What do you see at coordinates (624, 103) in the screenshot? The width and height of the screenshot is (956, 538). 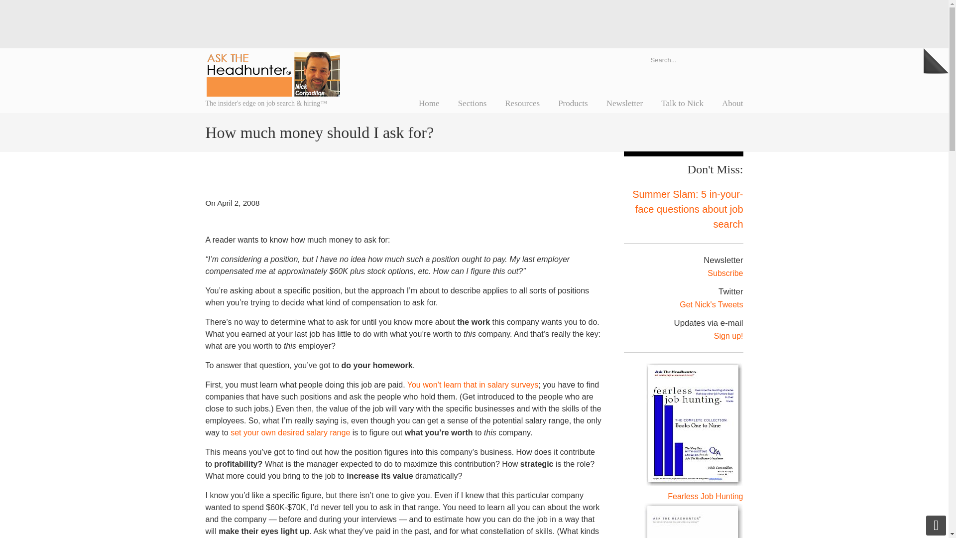 I see `Newsletter` at bounding box center [624, 103].